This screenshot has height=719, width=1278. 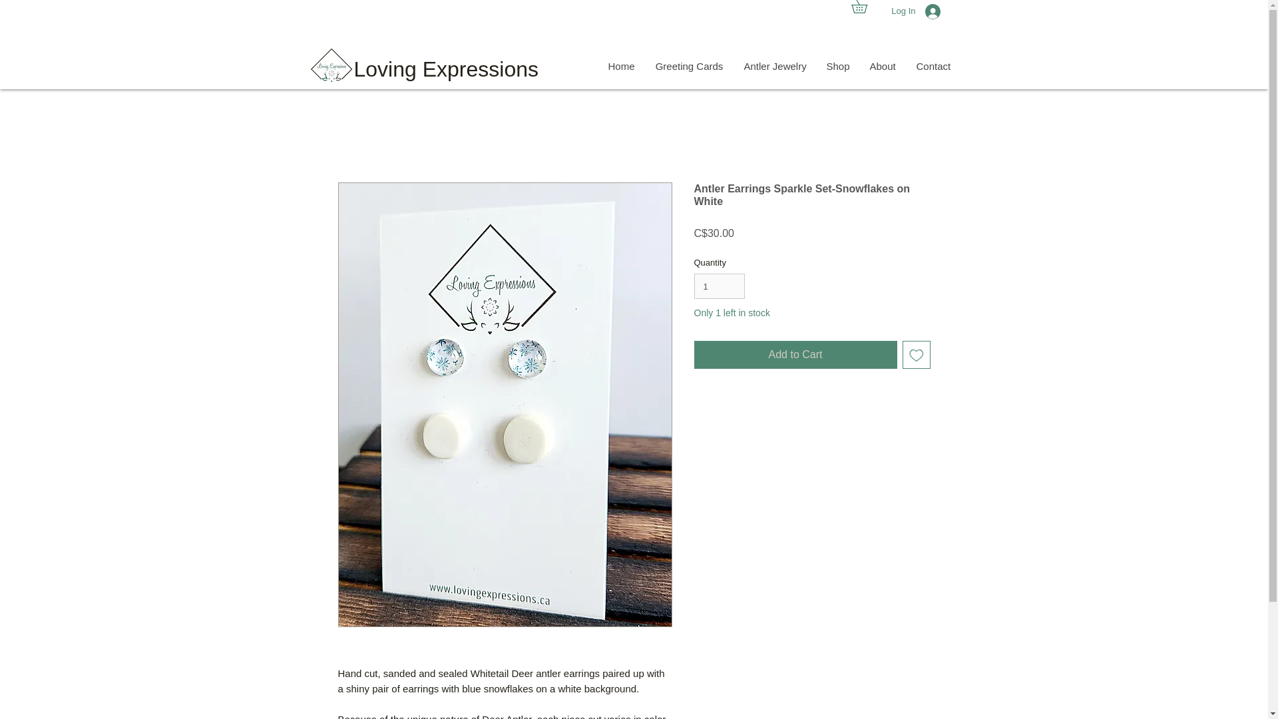 I want to click on Contact, so click(x=932, y=67).